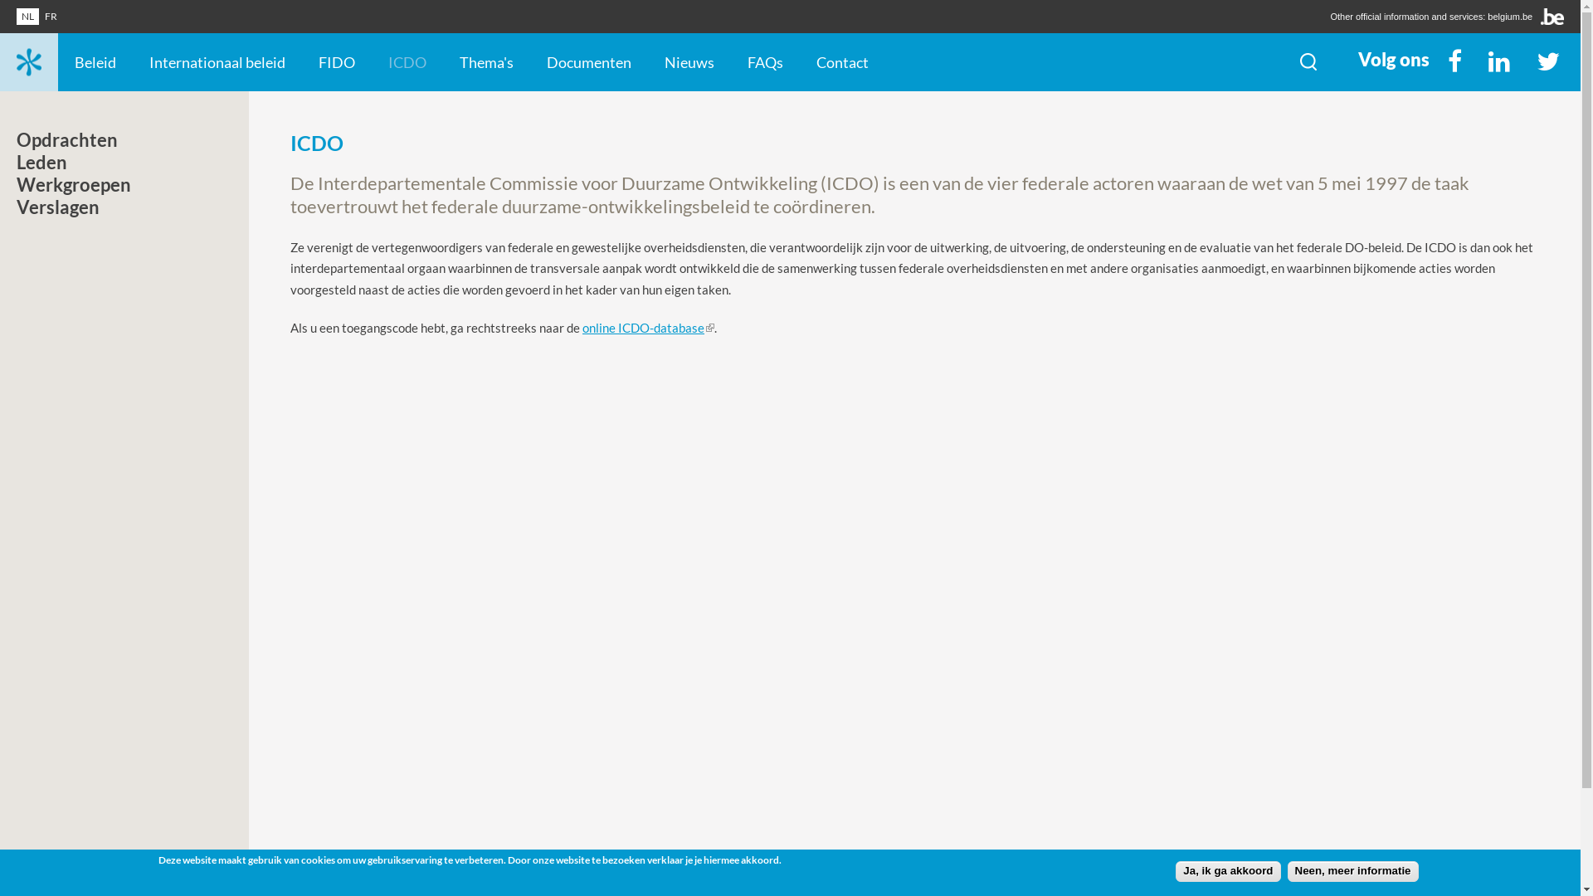 The width and height of the screenshot is (1593, 896). What do you see at coordinates (765, 62) in the screenshot?
I see `FAQs` at bounding box center [765, 62].